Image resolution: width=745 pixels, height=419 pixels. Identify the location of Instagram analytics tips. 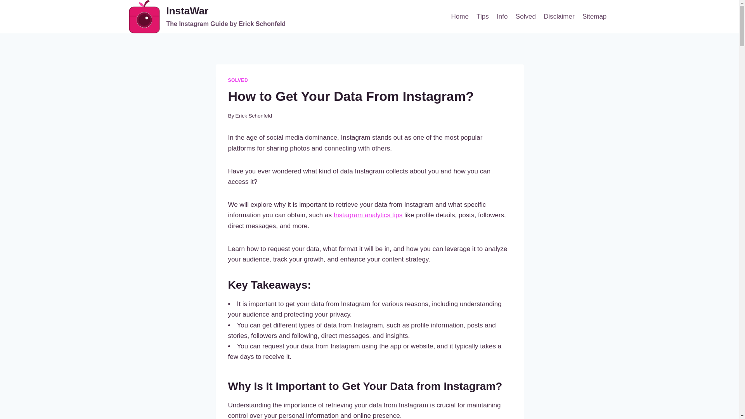
(559, 16).